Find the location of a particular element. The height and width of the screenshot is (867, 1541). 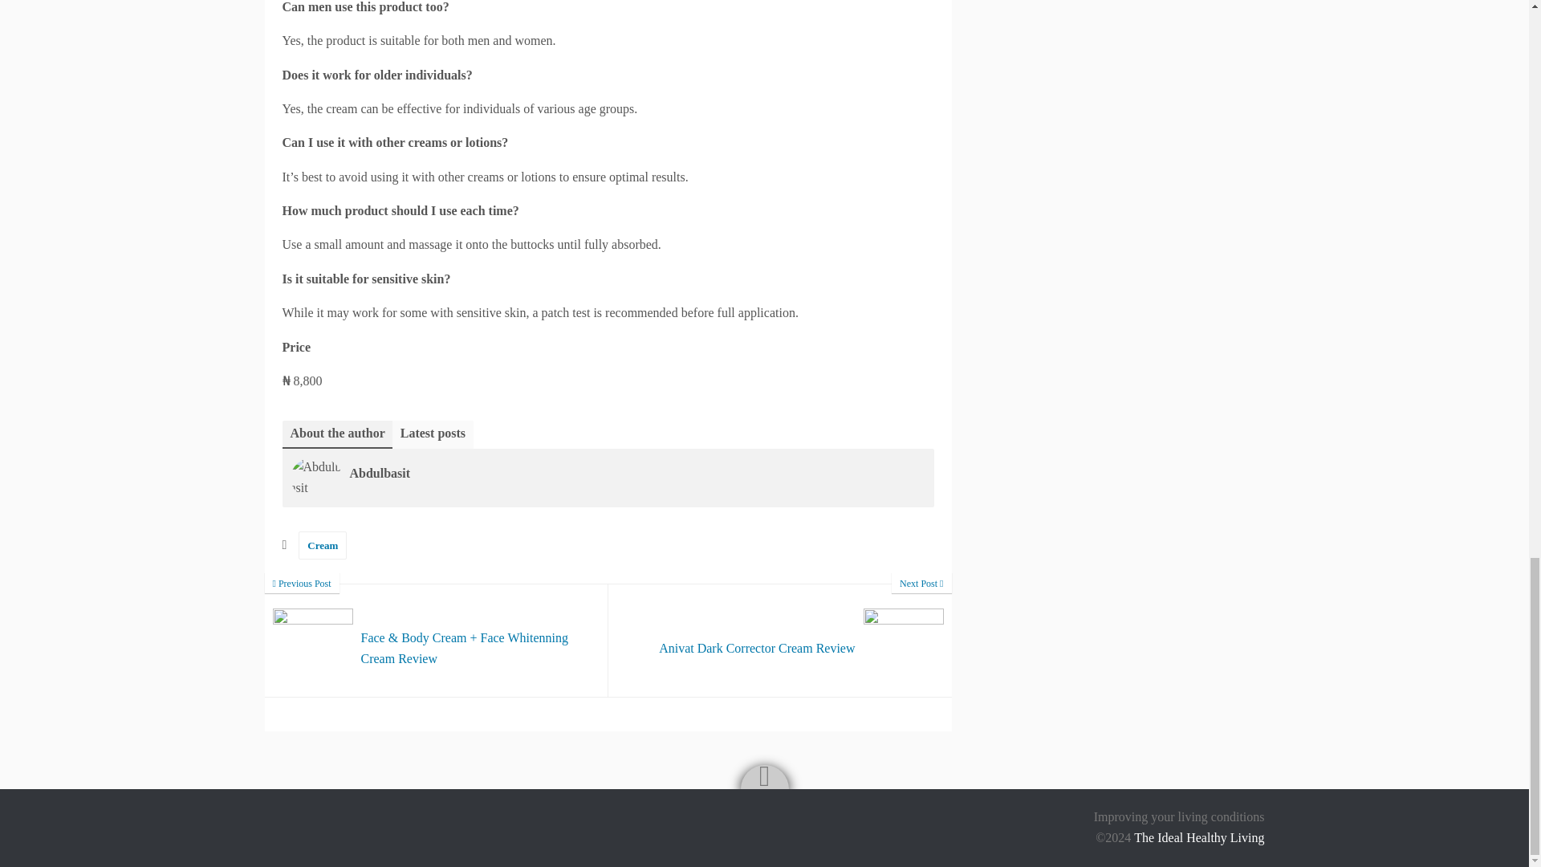

The Ideal Healthy Living is located at coordinates (1199, 838).